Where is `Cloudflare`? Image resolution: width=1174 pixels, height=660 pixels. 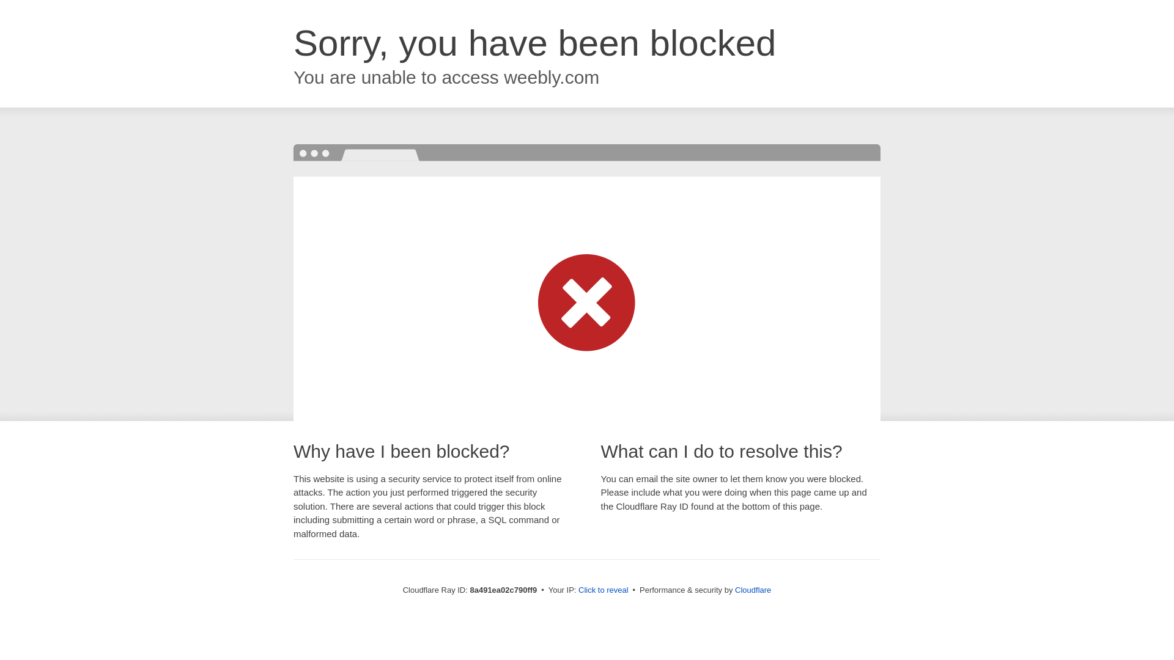 Cloudflare is located at coordinates (753, 590).